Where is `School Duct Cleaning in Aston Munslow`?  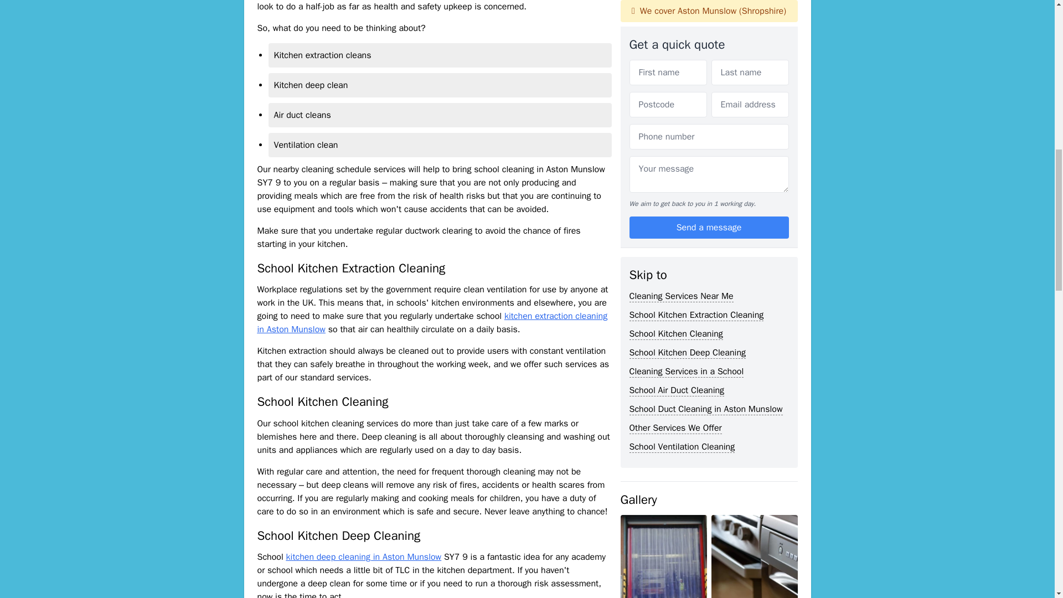 School Duct Cleaning in Aston Munslow is located at coordinates (705, 117).